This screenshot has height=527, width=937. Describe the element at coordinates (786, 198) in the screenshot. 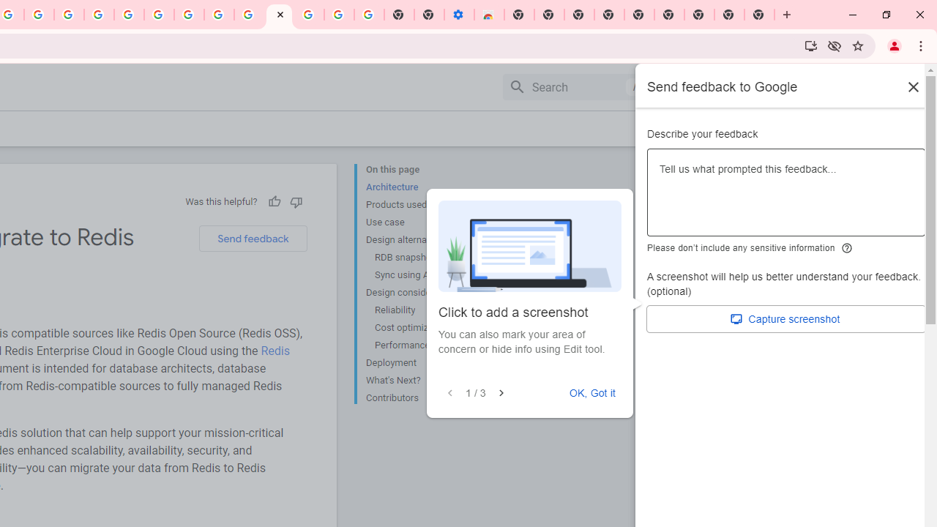

I see `Describe your feedback` at that location.